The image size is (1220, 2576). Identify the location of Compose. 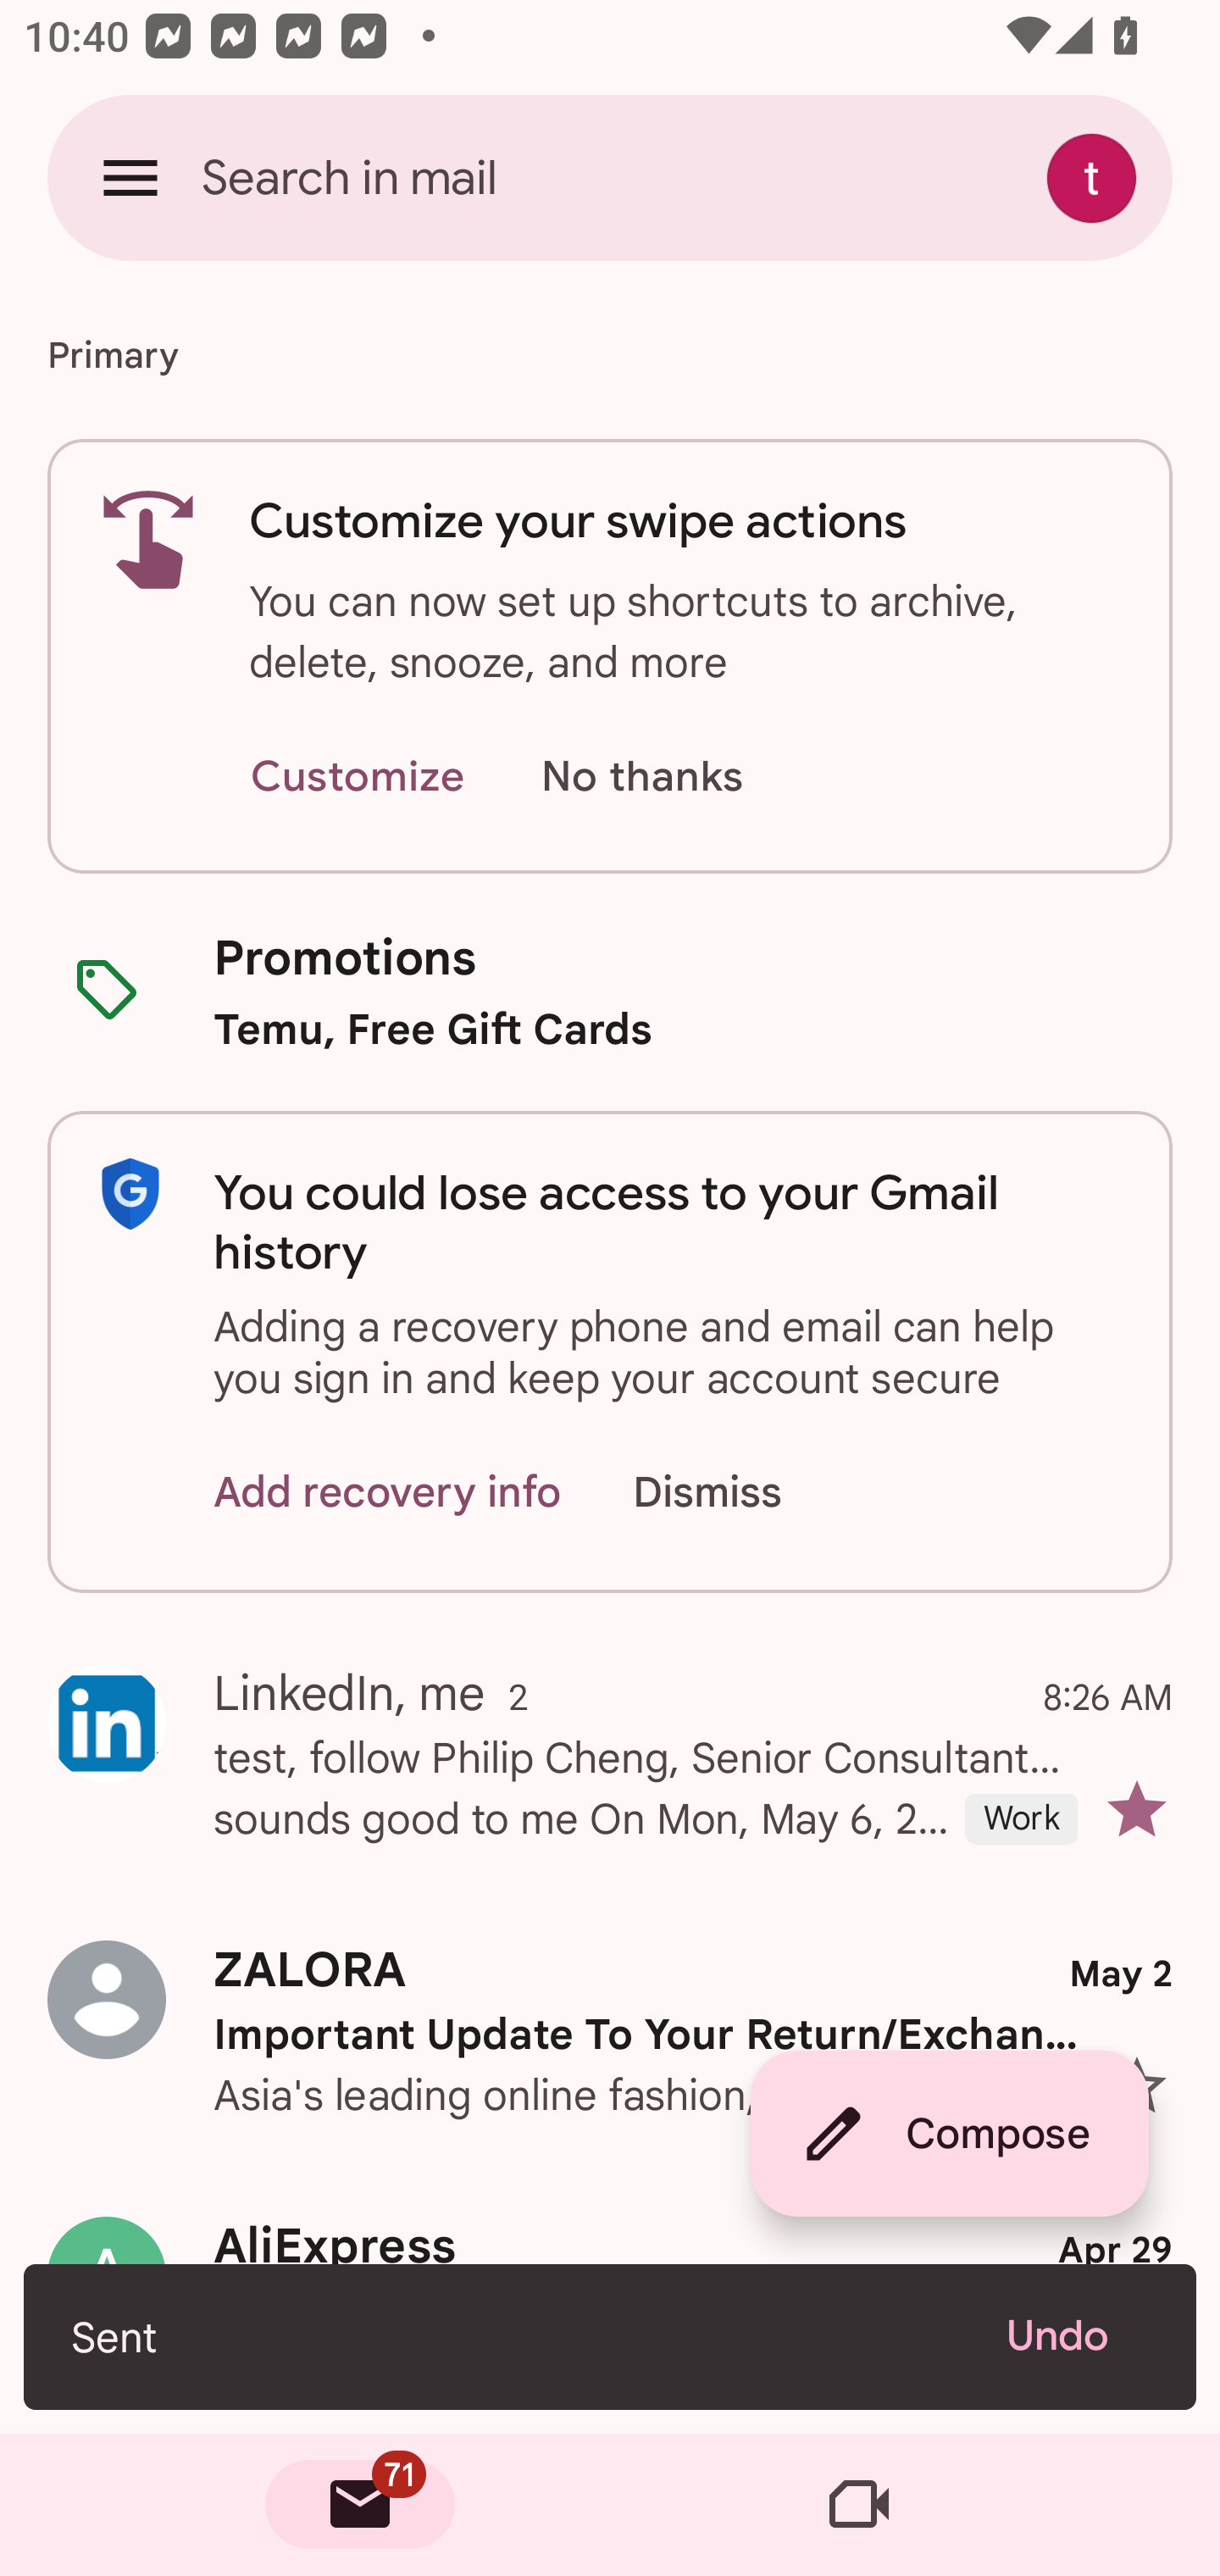
(949, 2134).